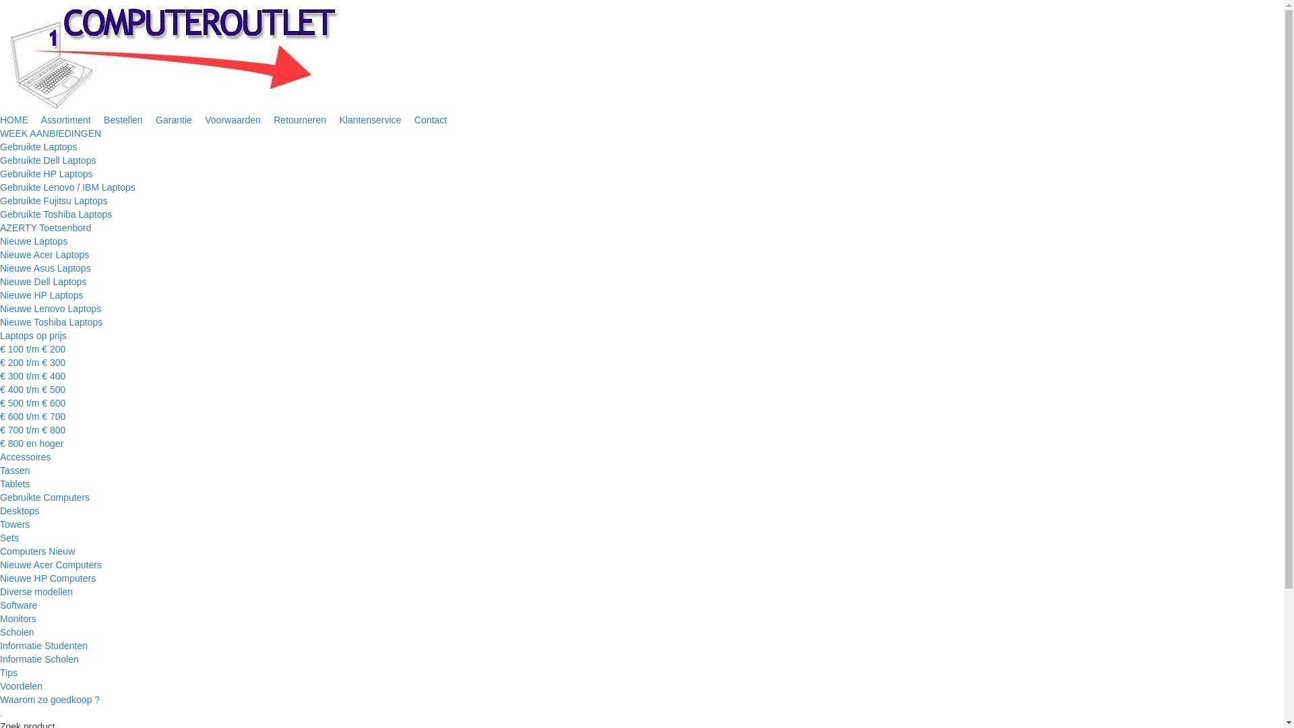 The height and width of the screenshot is (728, 1294). Describe the element at coordinates (18, 619) in the screenshot. I see `Monitors` at that location.